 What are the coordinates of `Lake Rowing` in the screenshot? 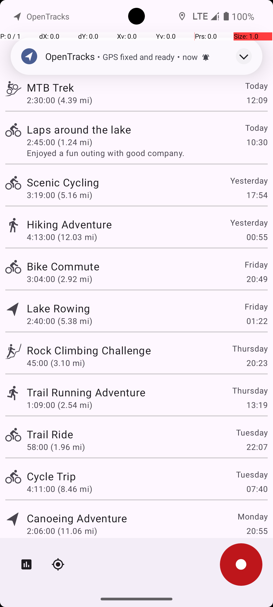 It's located at (59, 308).